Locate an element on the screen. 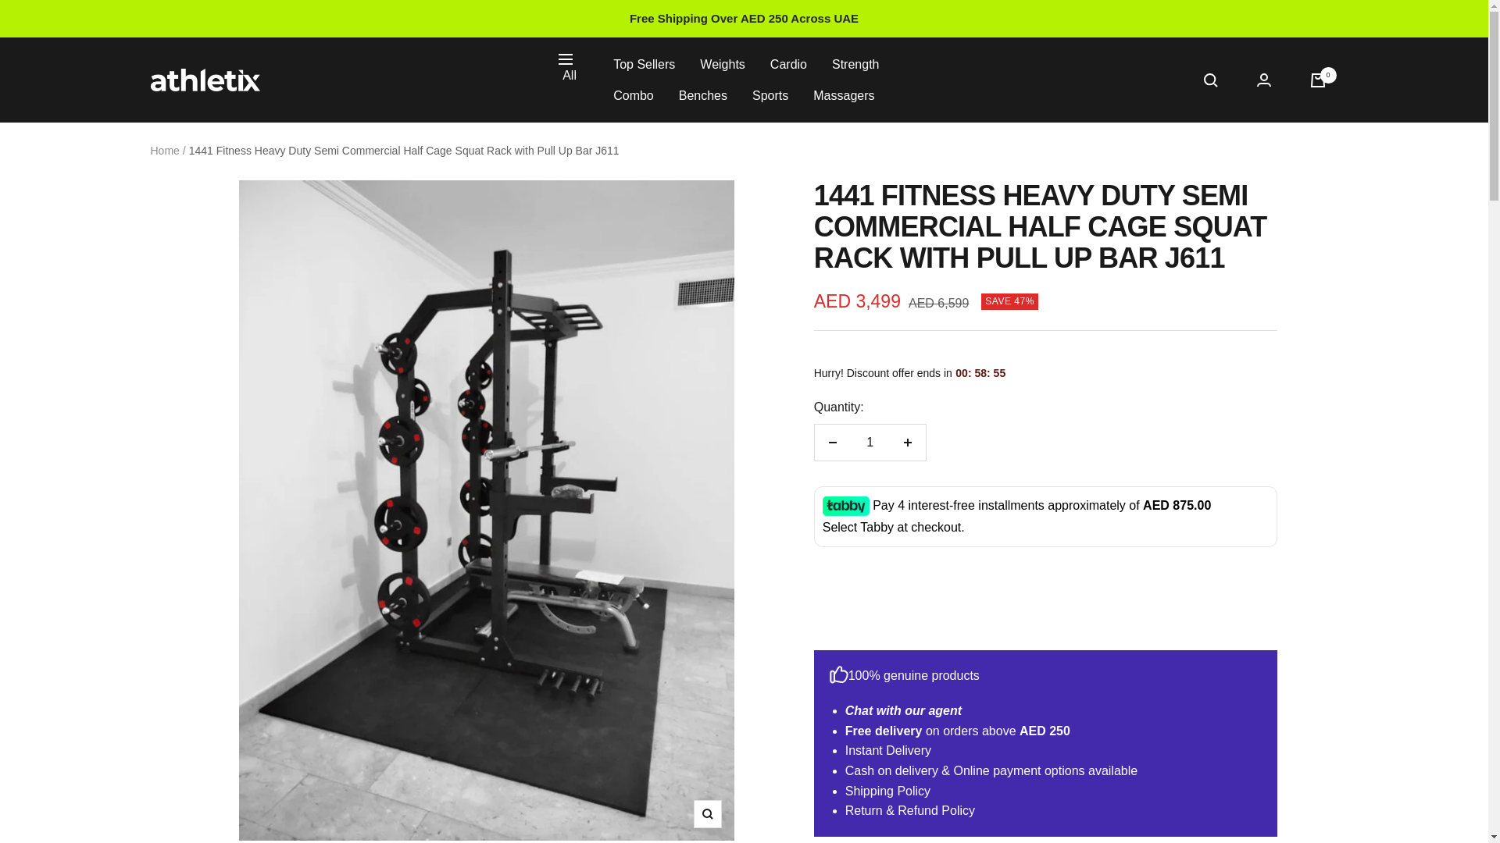 The width and height of the screenshot is (1500, 843). Weights is located at coordinates (723, 65).